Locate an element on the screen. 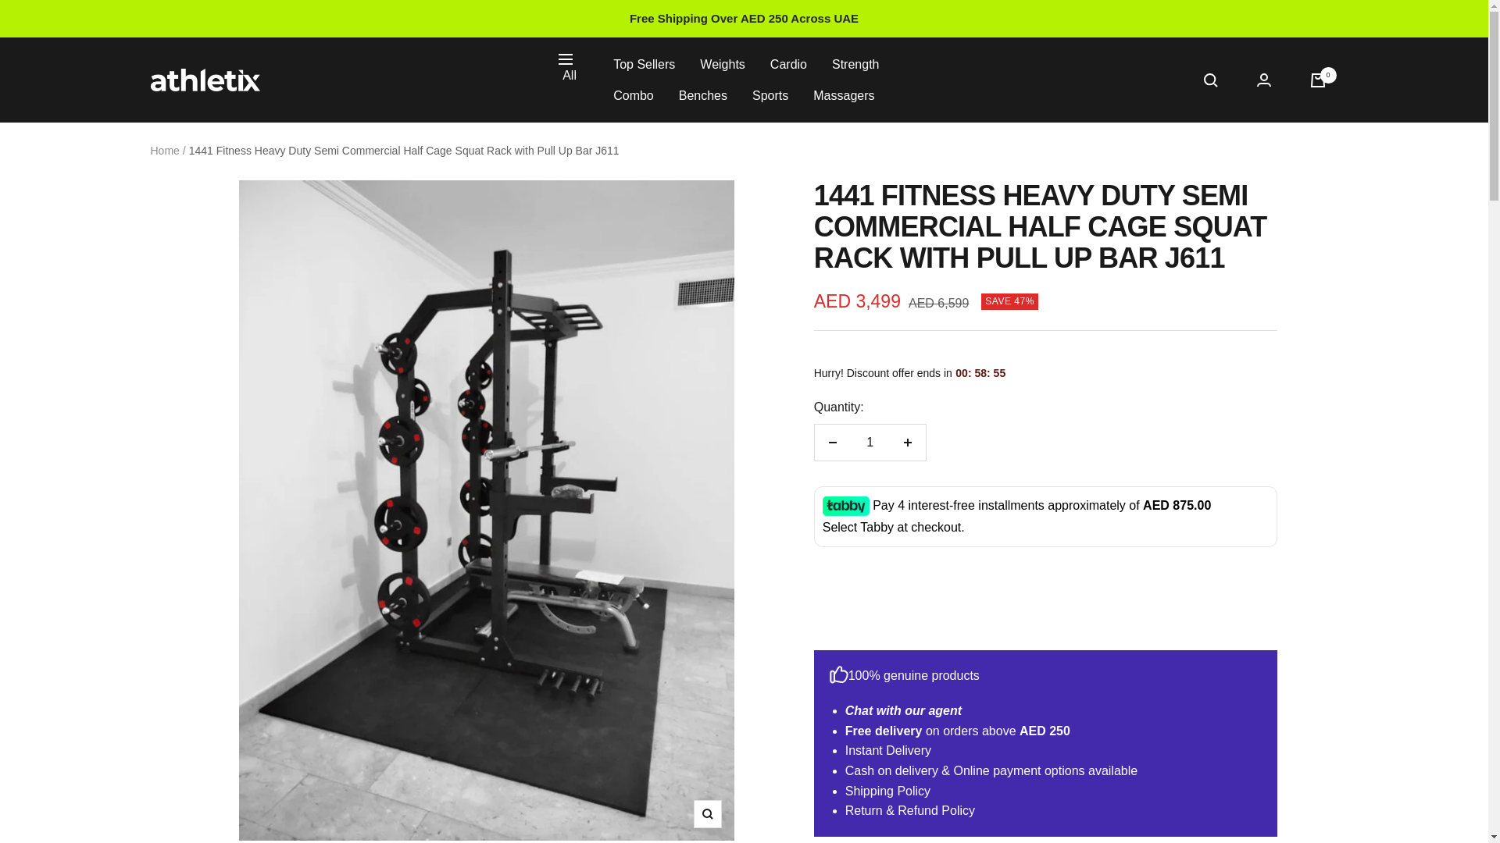 The width and height of the screenshot is (1500, 843). Weights is located at coordinates (723, 65).